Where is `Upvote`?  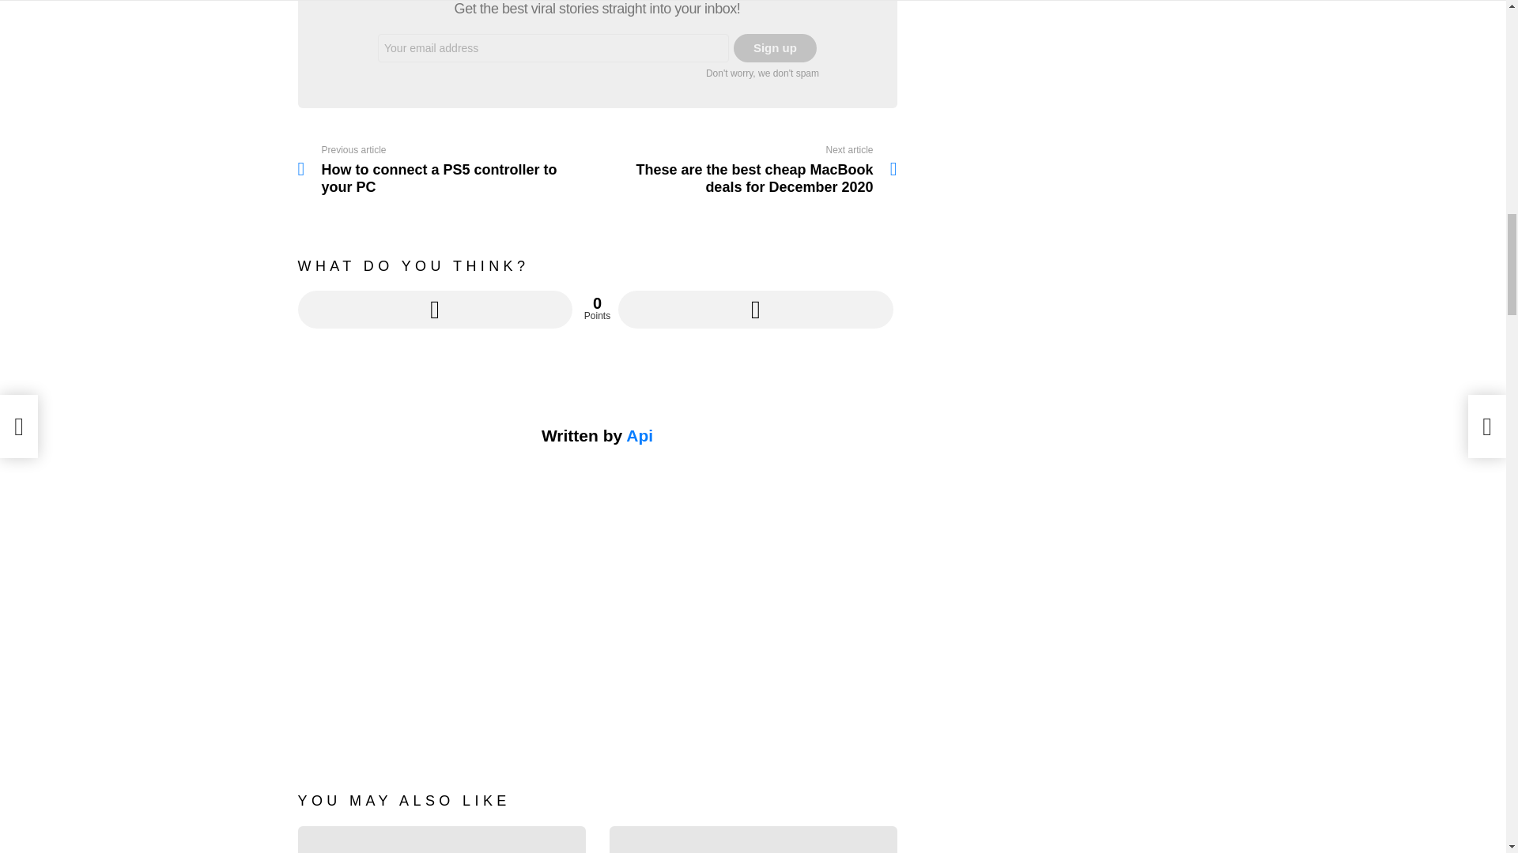 Upvote is located at coordinates (754, 310).